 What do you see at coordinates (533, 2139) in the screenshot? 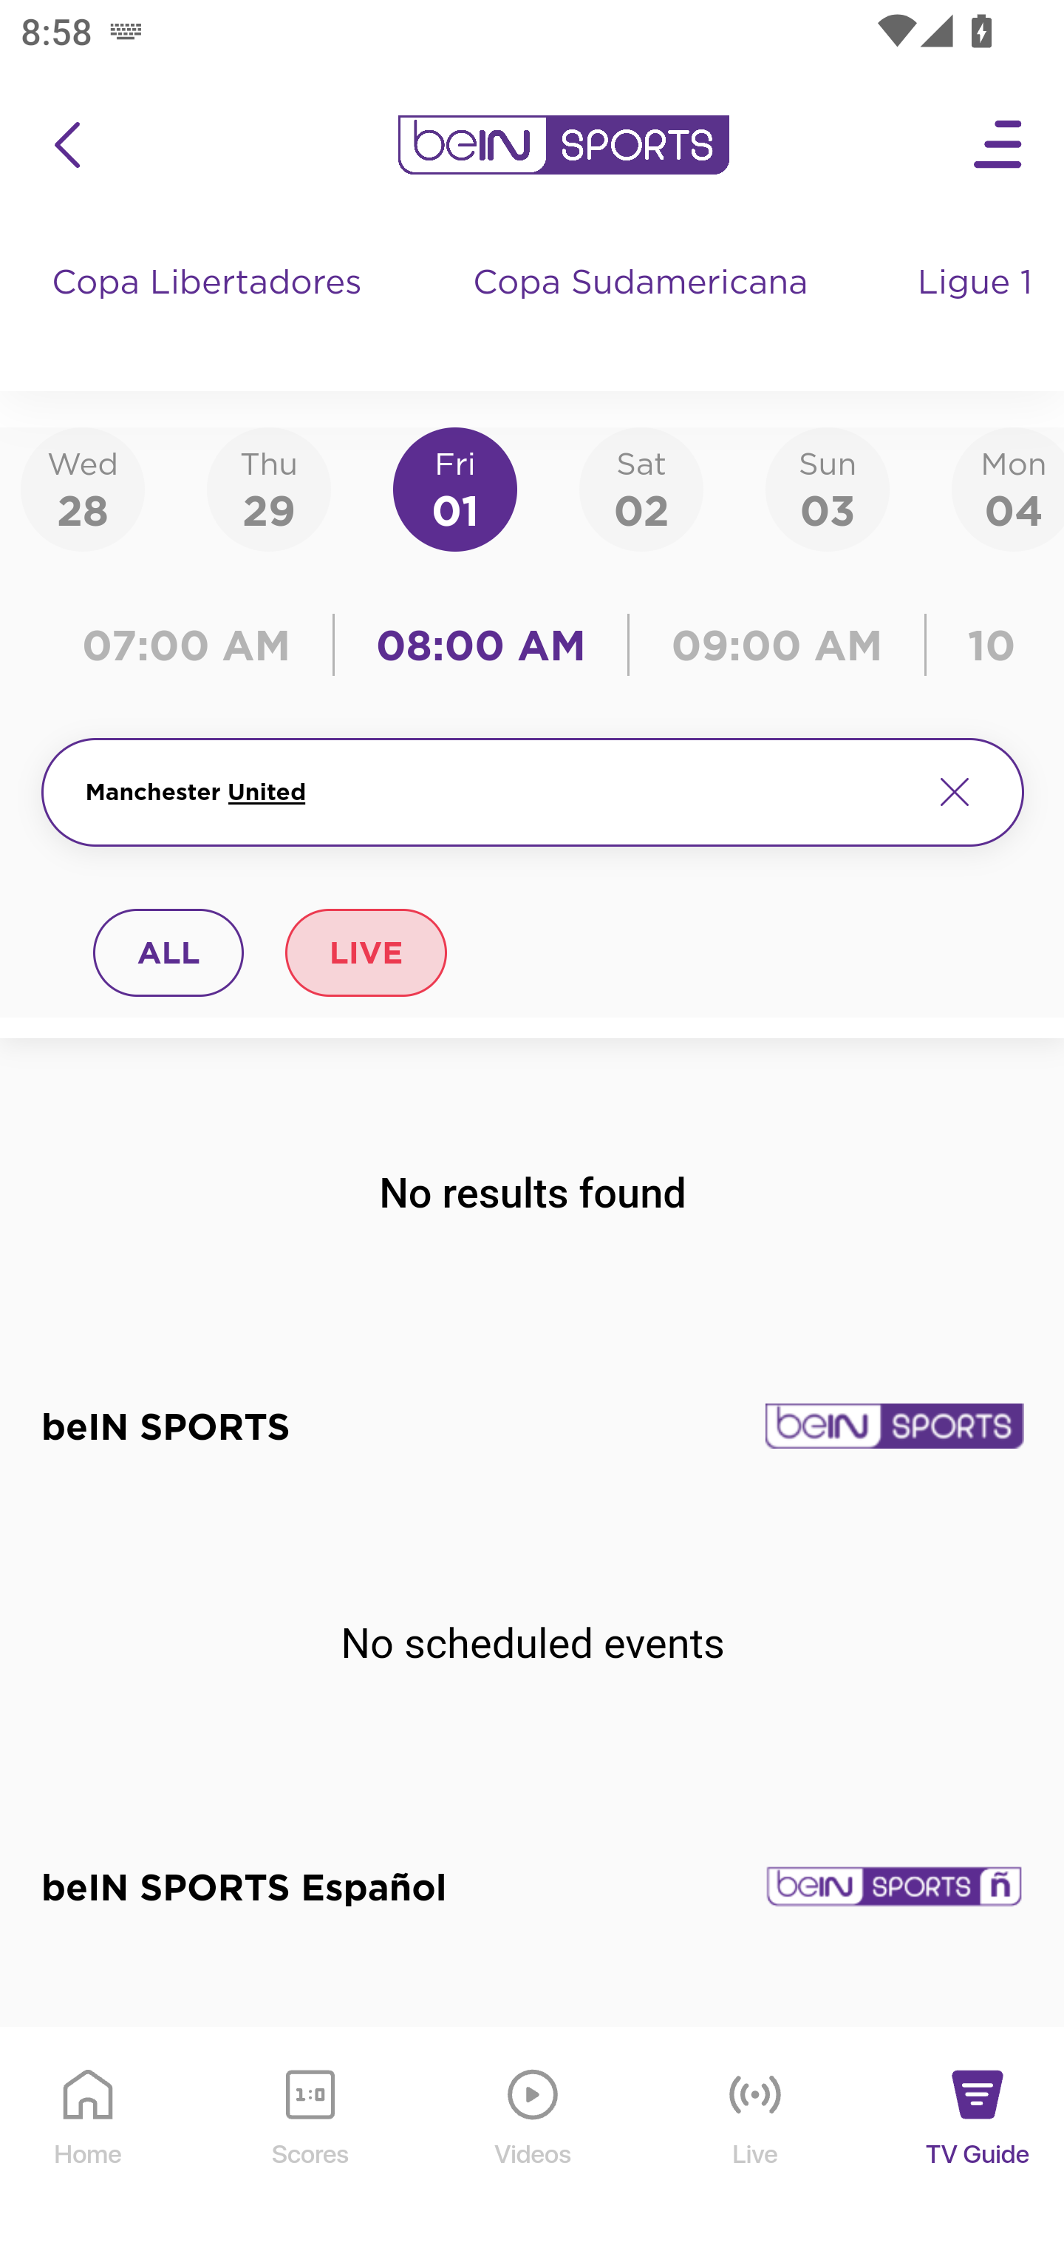
I see `Videos Videos Icon Videos` at bounding box center [533, 2139].